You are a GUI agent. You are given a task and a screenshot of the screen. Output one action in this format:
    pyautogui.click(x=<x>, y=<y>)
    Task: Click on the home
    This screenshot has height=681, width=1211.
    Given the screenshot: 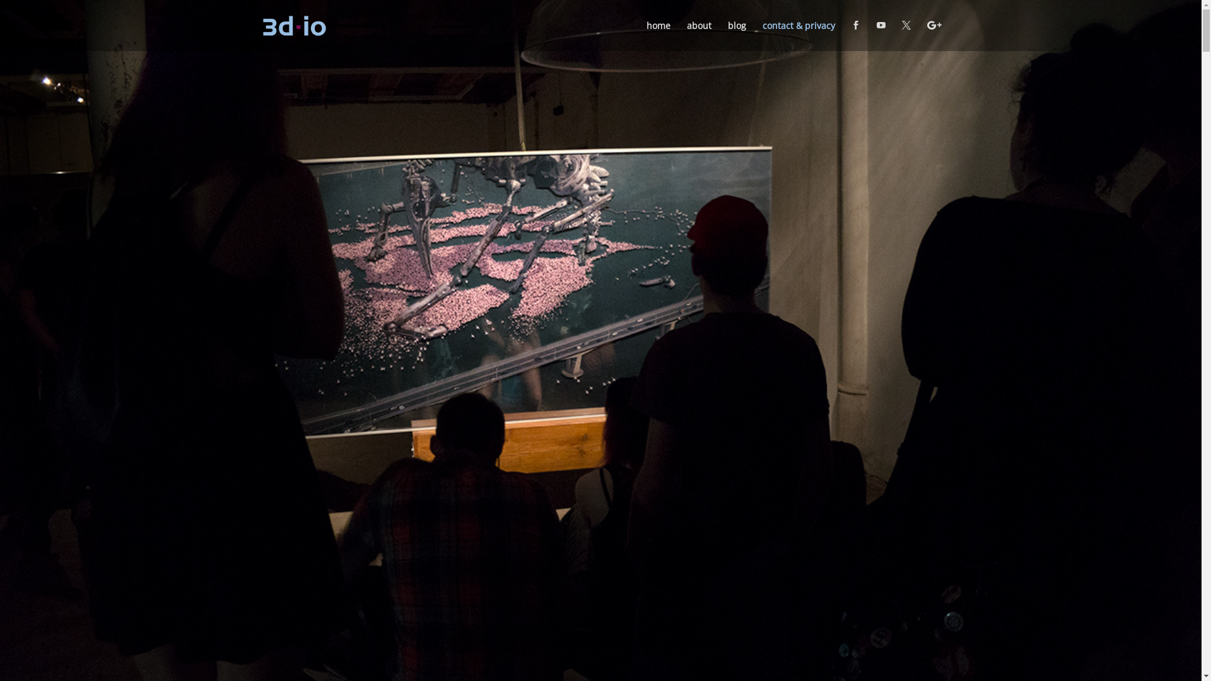 What is the action you would take?
    pyautogui.click(x=658, y=37)
    